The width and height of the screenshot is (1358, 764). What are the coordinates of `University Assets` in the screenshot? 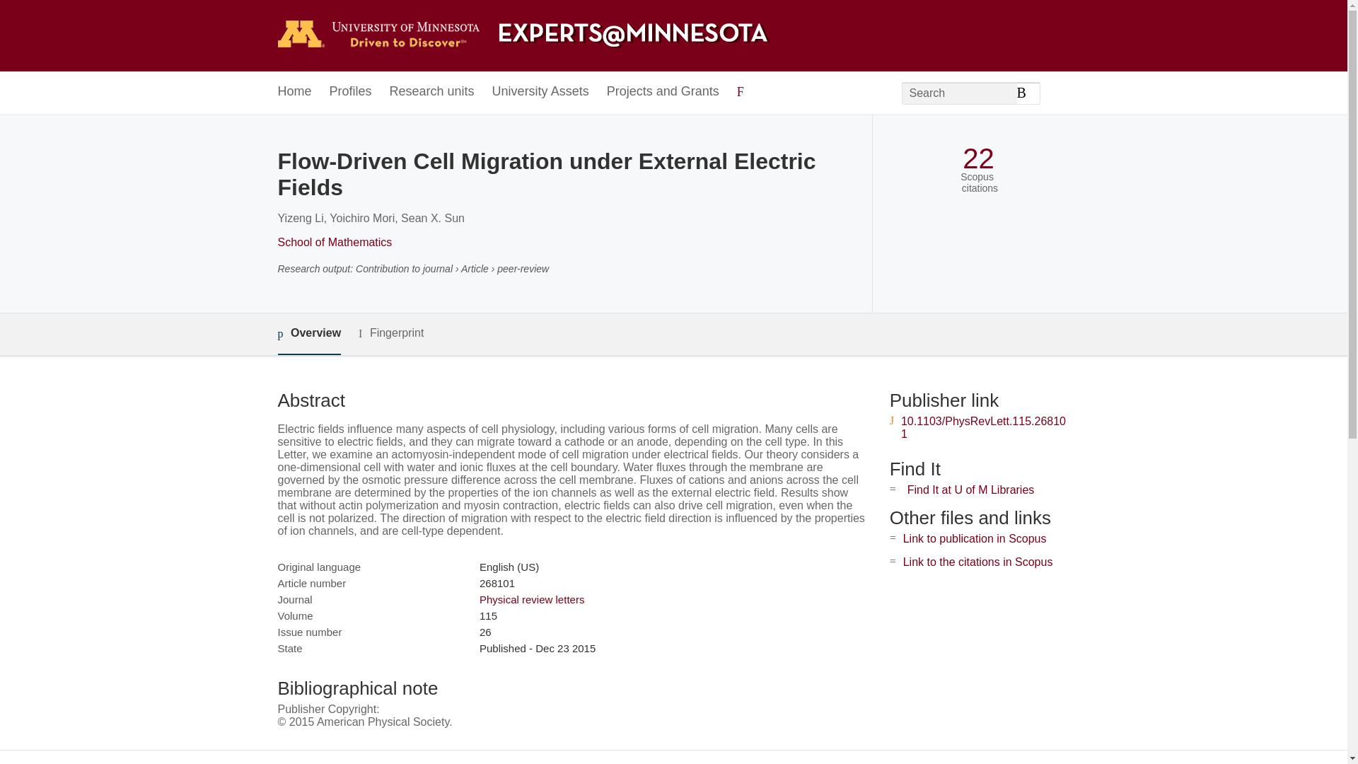 It's located at (540, 92).